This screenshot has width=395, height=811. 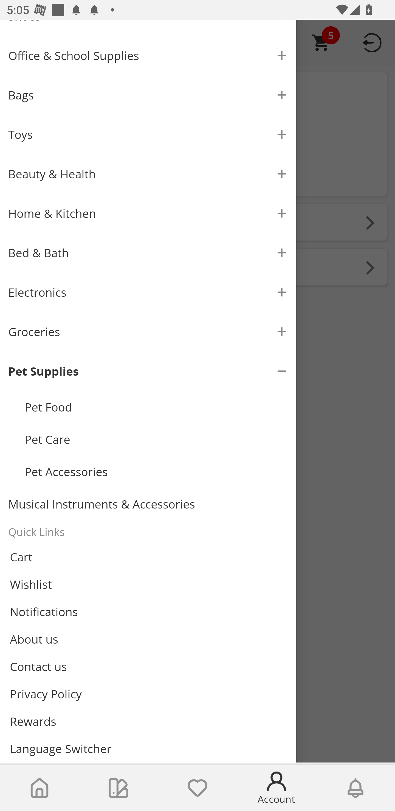 I want to click on Contact us, so click(x=148, y=666).